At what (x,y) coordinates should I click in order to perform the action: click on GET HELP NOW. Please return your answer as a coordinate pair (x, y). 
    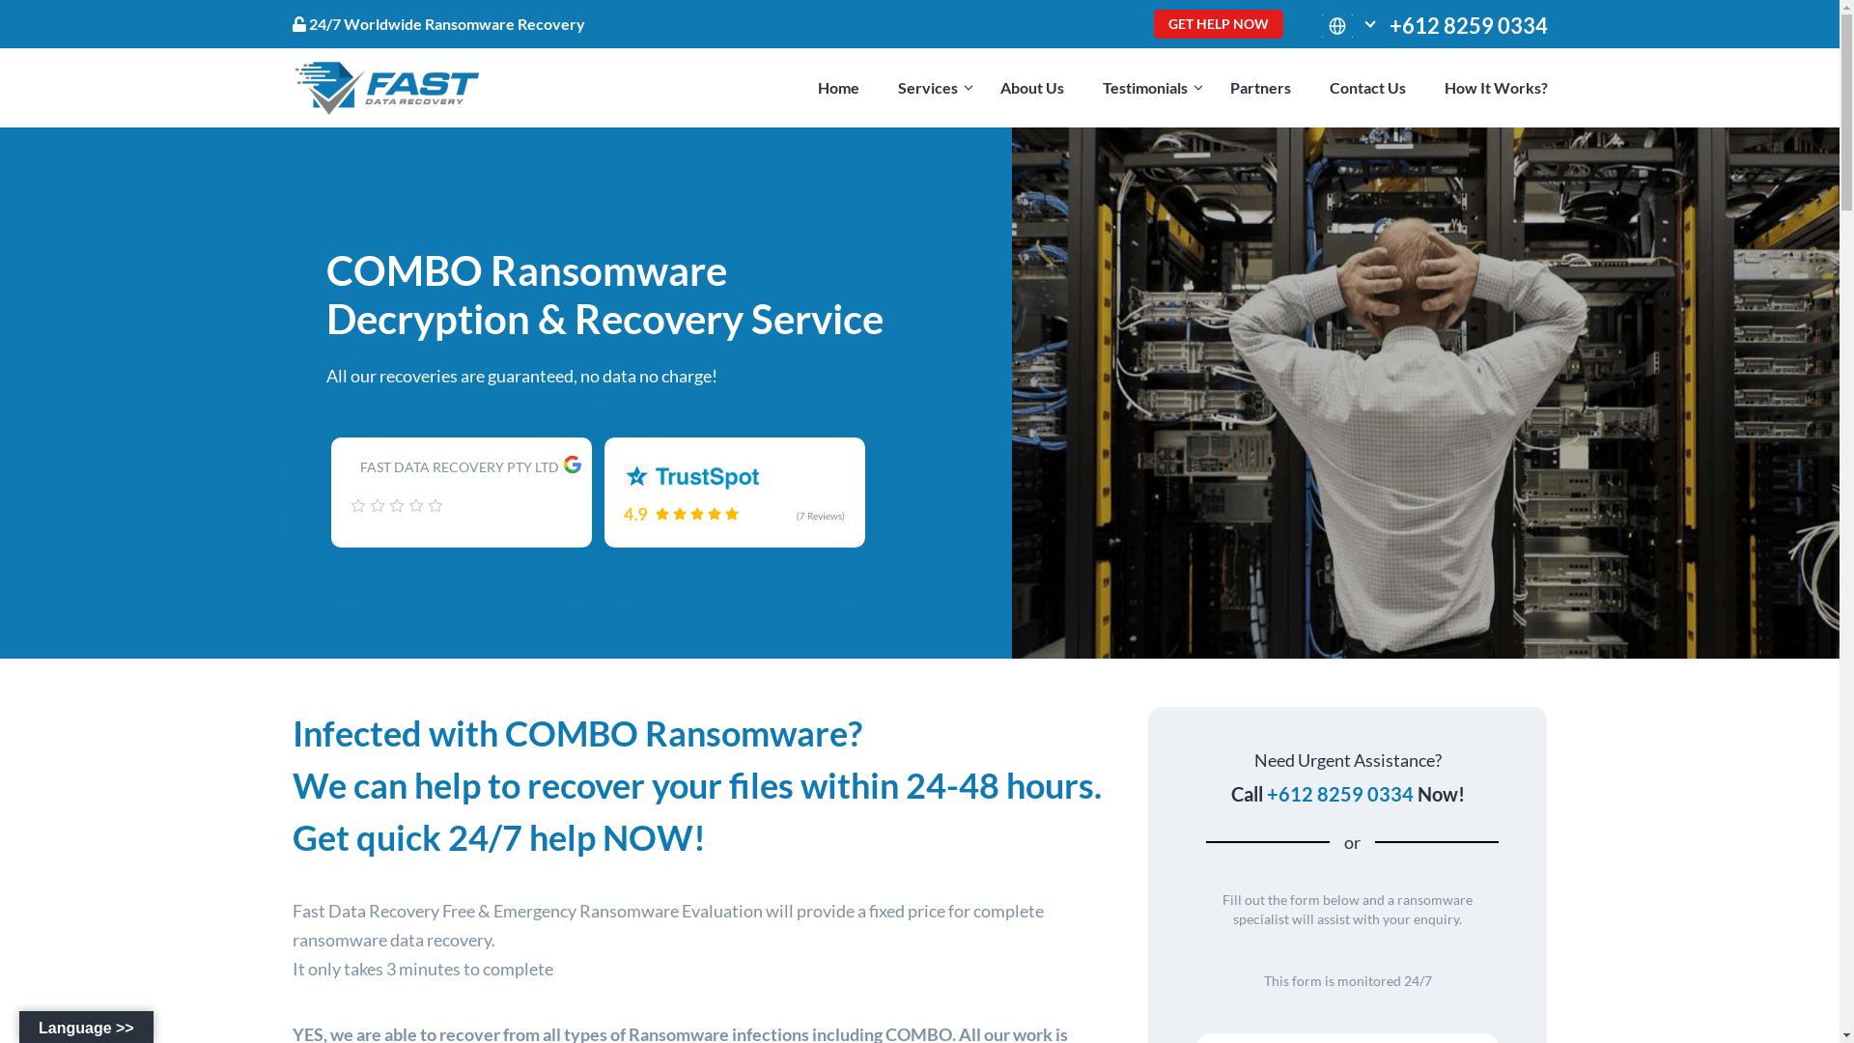
    Looking at the image, I should click on (1218, 24).